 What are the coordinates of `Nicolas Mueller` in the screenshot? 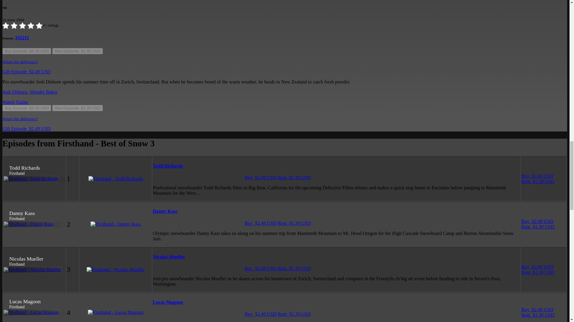 It's located at (169, 257).